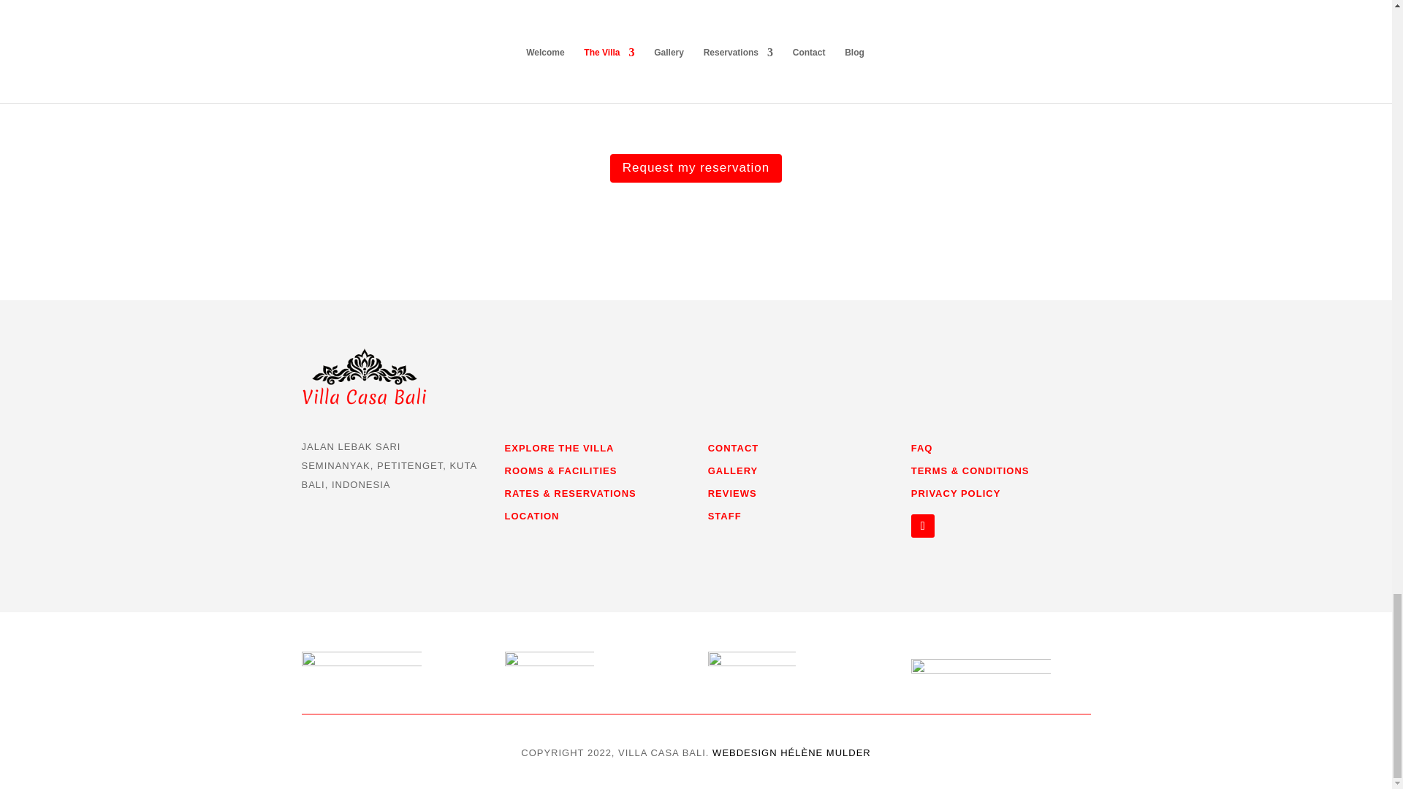 Image resolution: width=1403 pixels, height=789 pixels. I want to click on REVIEWS, so click(732, 493).